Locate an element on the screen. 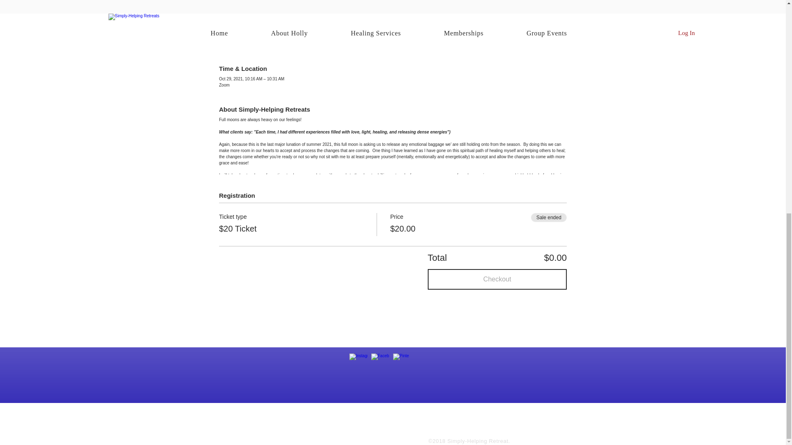  Checkout is located at coordinates (497, 279).